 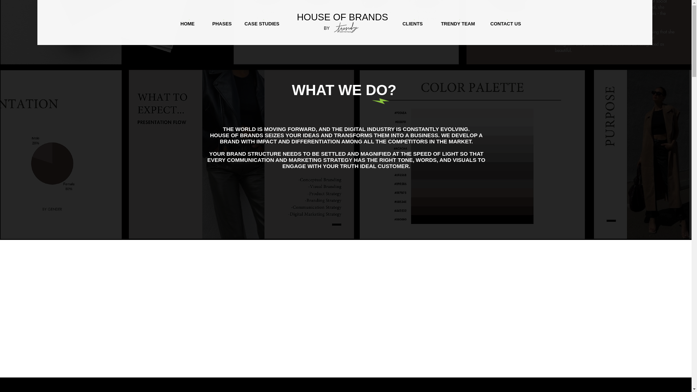 I want to click on PHASES, so click(x=223, y=23).